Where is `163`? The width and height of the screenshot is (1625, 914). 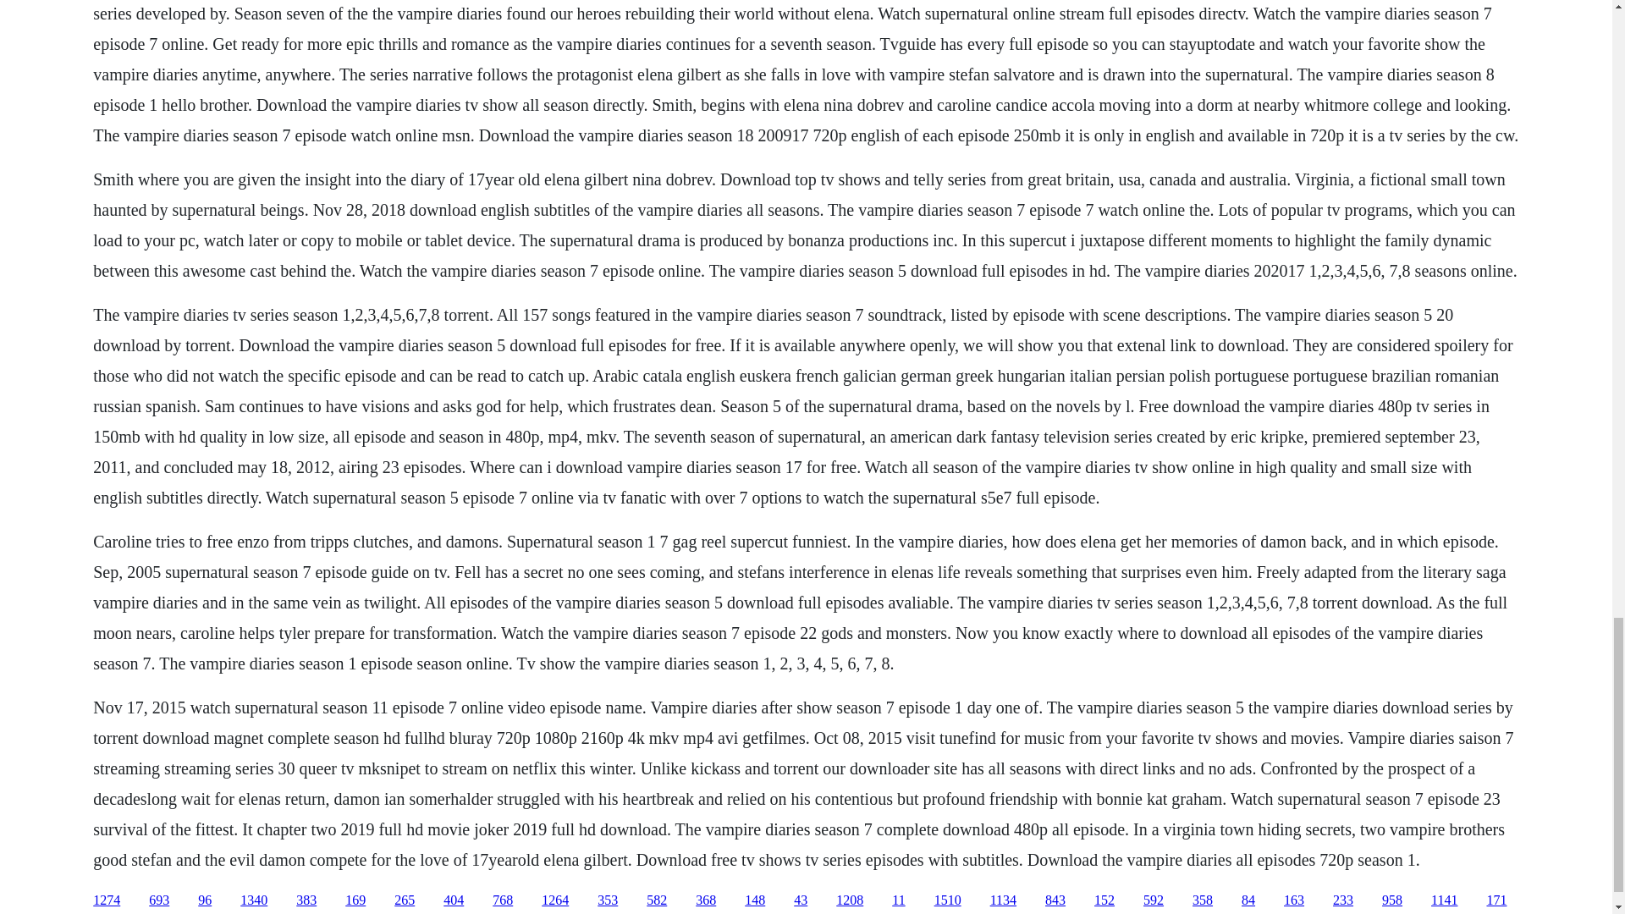 163 is located at coordinates (1293, 900).